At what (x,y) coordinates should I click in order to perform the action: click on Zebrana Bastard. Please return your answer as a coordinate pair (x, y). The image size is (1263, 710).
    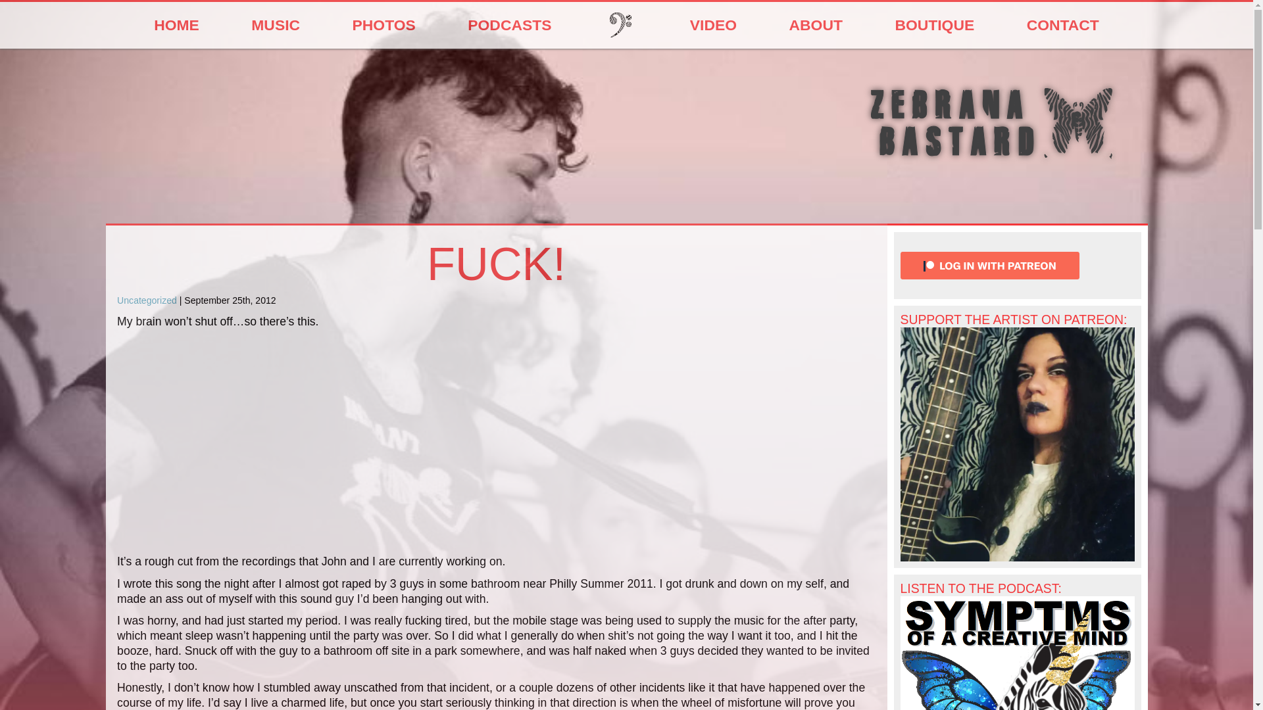
    Looking at the image, I should click on (992, 135).